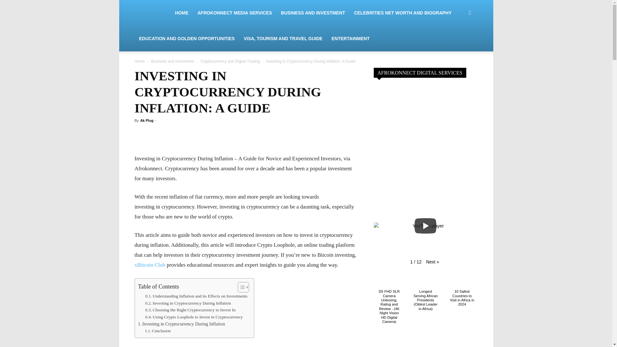 This screenshot has height=347, width=617. What do you see at coordinates (187, 38) in the screenshot?
I see `EDUCATION AND GOLDEN OPPORTUNITIES` at bounding box center [187, 38].